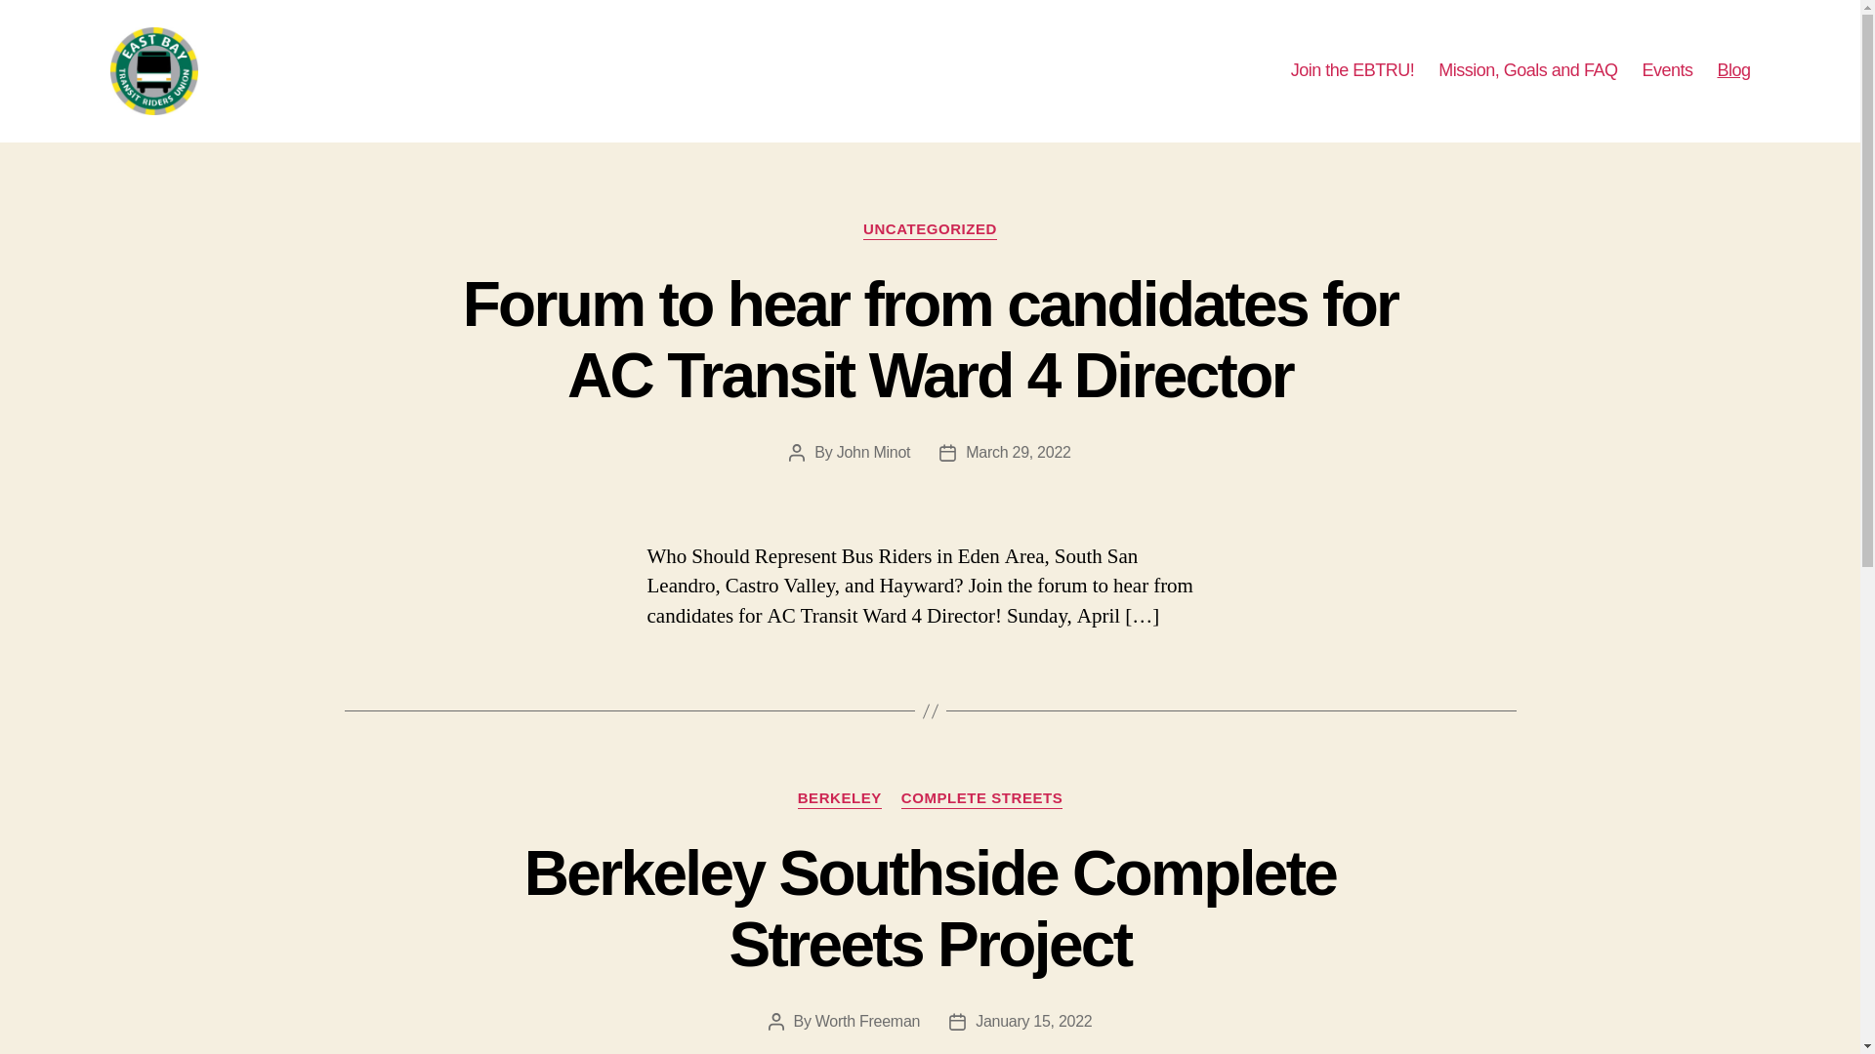 The height and width of the screenshot is (1054, 1875). What do you see at coordinates (1732, 70) in the screenshot?
I see `Blog` at bounding box center [1732, 70].